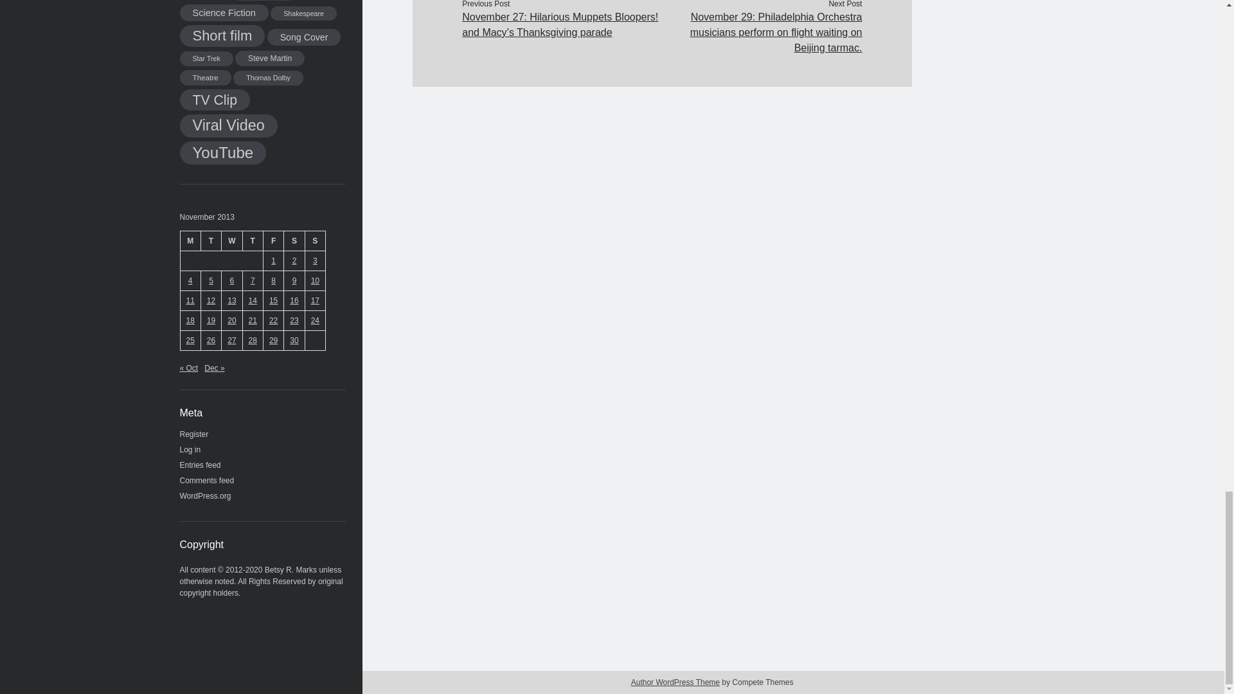 This screenshot has height=694, width=1234. Describe the element at coordinates (252, 240) in the screenshot. I see `Thursday` at that location.